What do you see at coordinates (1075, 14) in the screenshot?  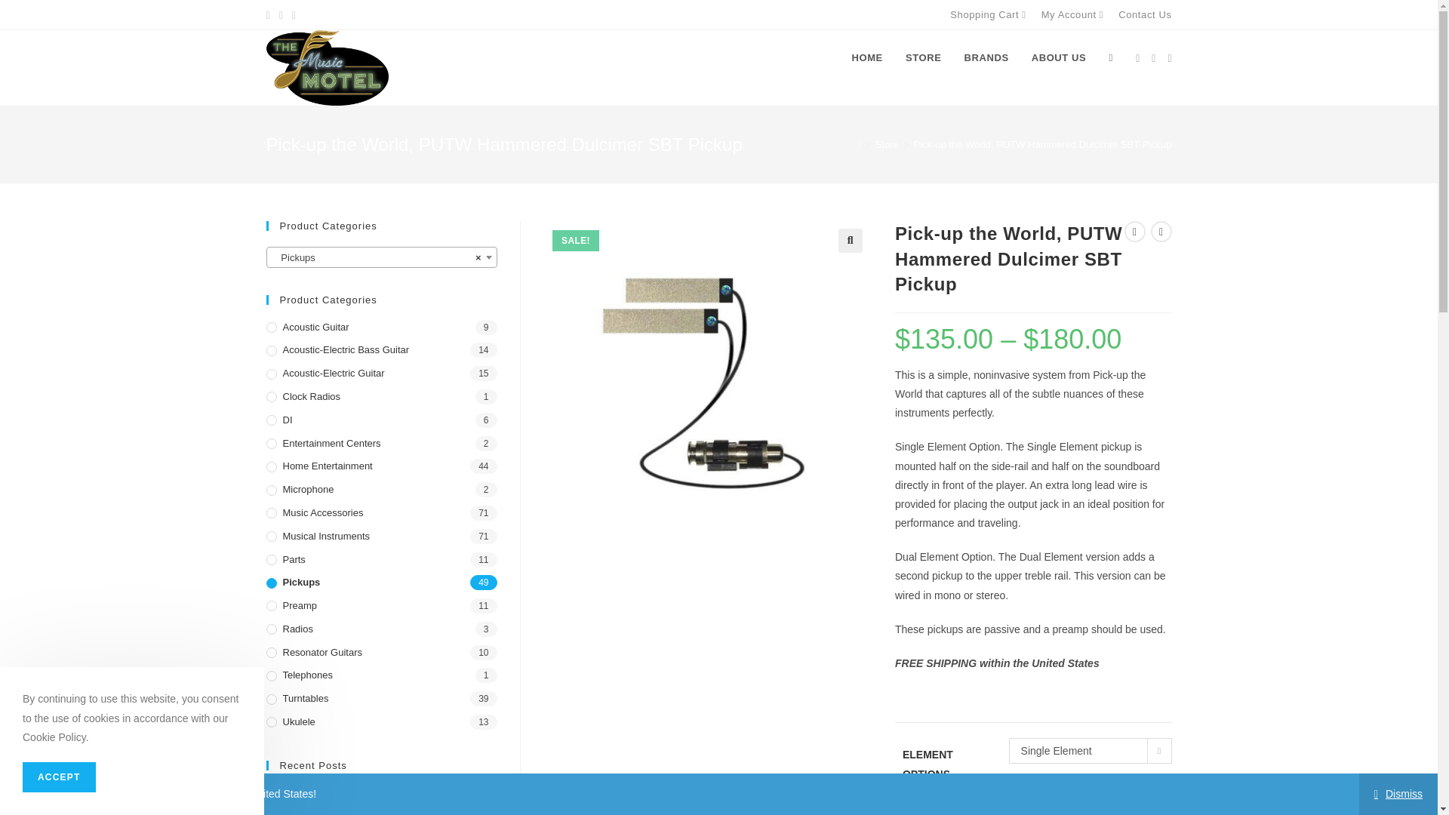 I see `My Account` at bounding box center [1075, 14].